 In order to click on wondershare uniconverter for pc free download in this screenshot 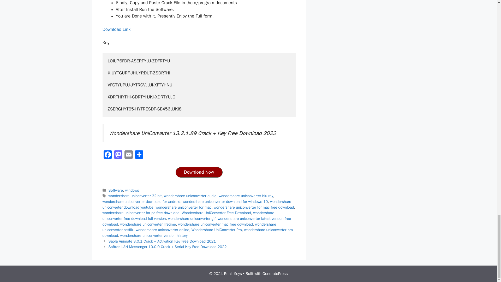, I will do `click(141, 213)`.